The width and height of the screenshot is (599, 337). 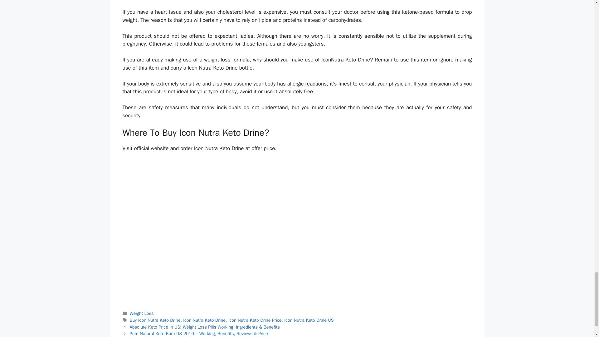 I want to click on Buy Icon Nutra Keto Drine, so click(x=155, y=320).